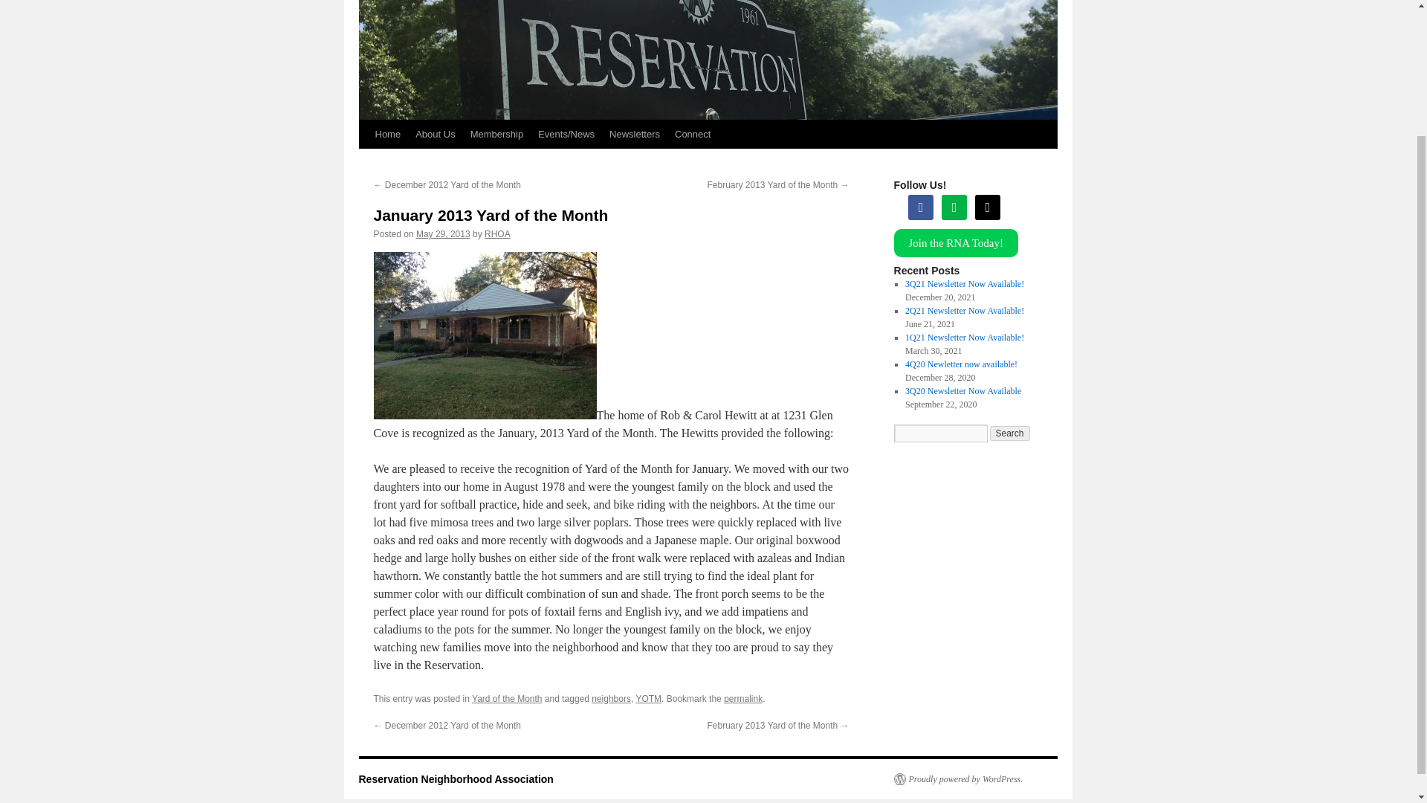  Describe the element at coordinates (954, 207) in the screenshot. I see `nextdoor` at that location.